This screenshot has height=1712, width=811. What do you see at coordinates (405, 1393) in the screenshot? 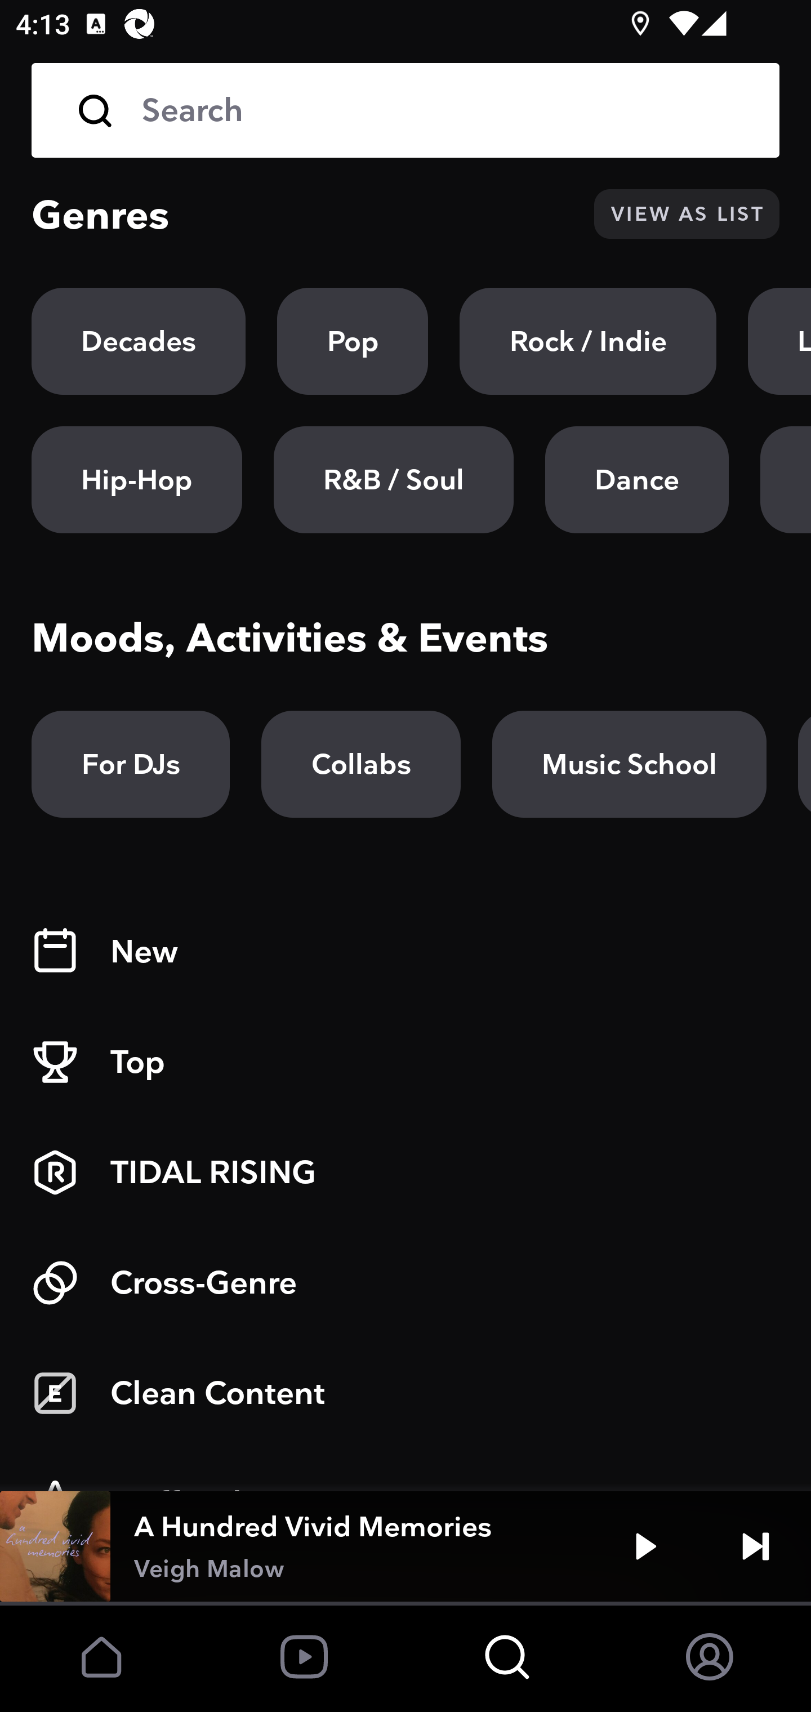
I see `Clean Content` at bounding box center [405, 1393].